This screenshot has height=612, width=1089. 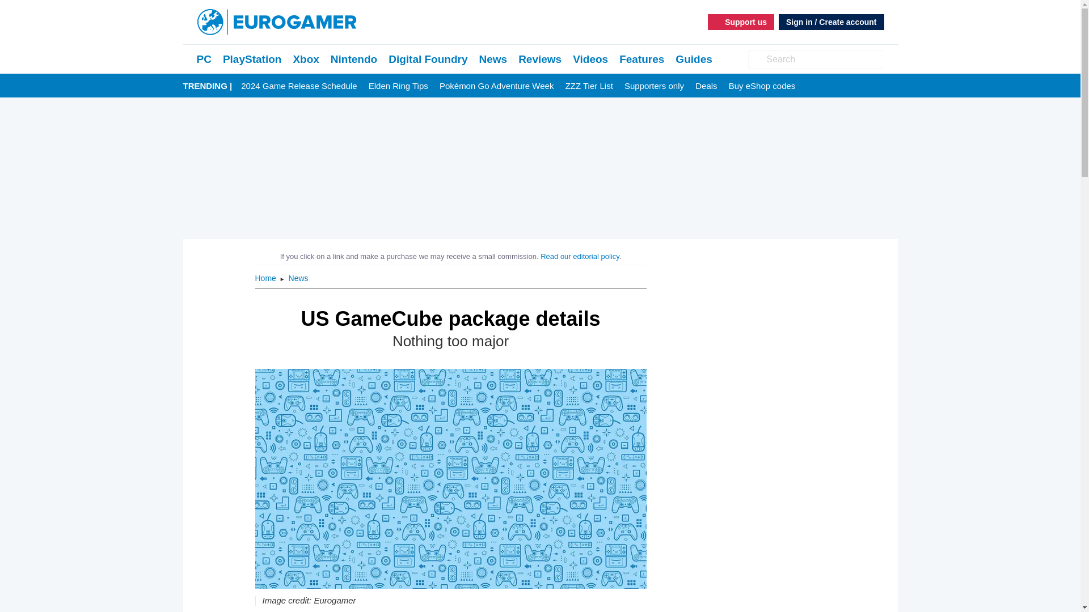 What do you see at coordinates (589, 86) in the screenshot?
I see `ZZZ Tier List` at bounding box center [589, 86].